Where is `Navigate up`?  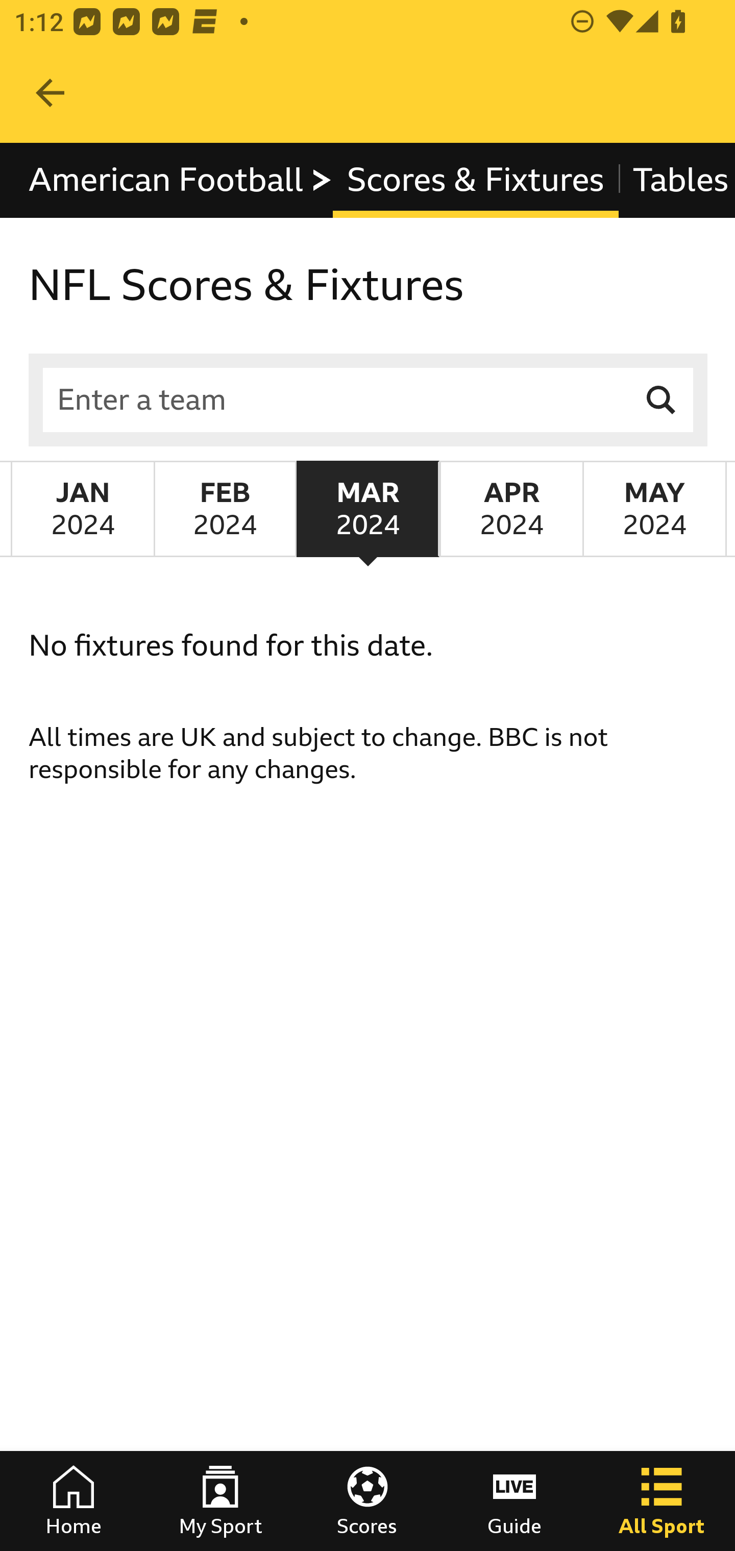 Navigate up is located at coordinates (50, 93).